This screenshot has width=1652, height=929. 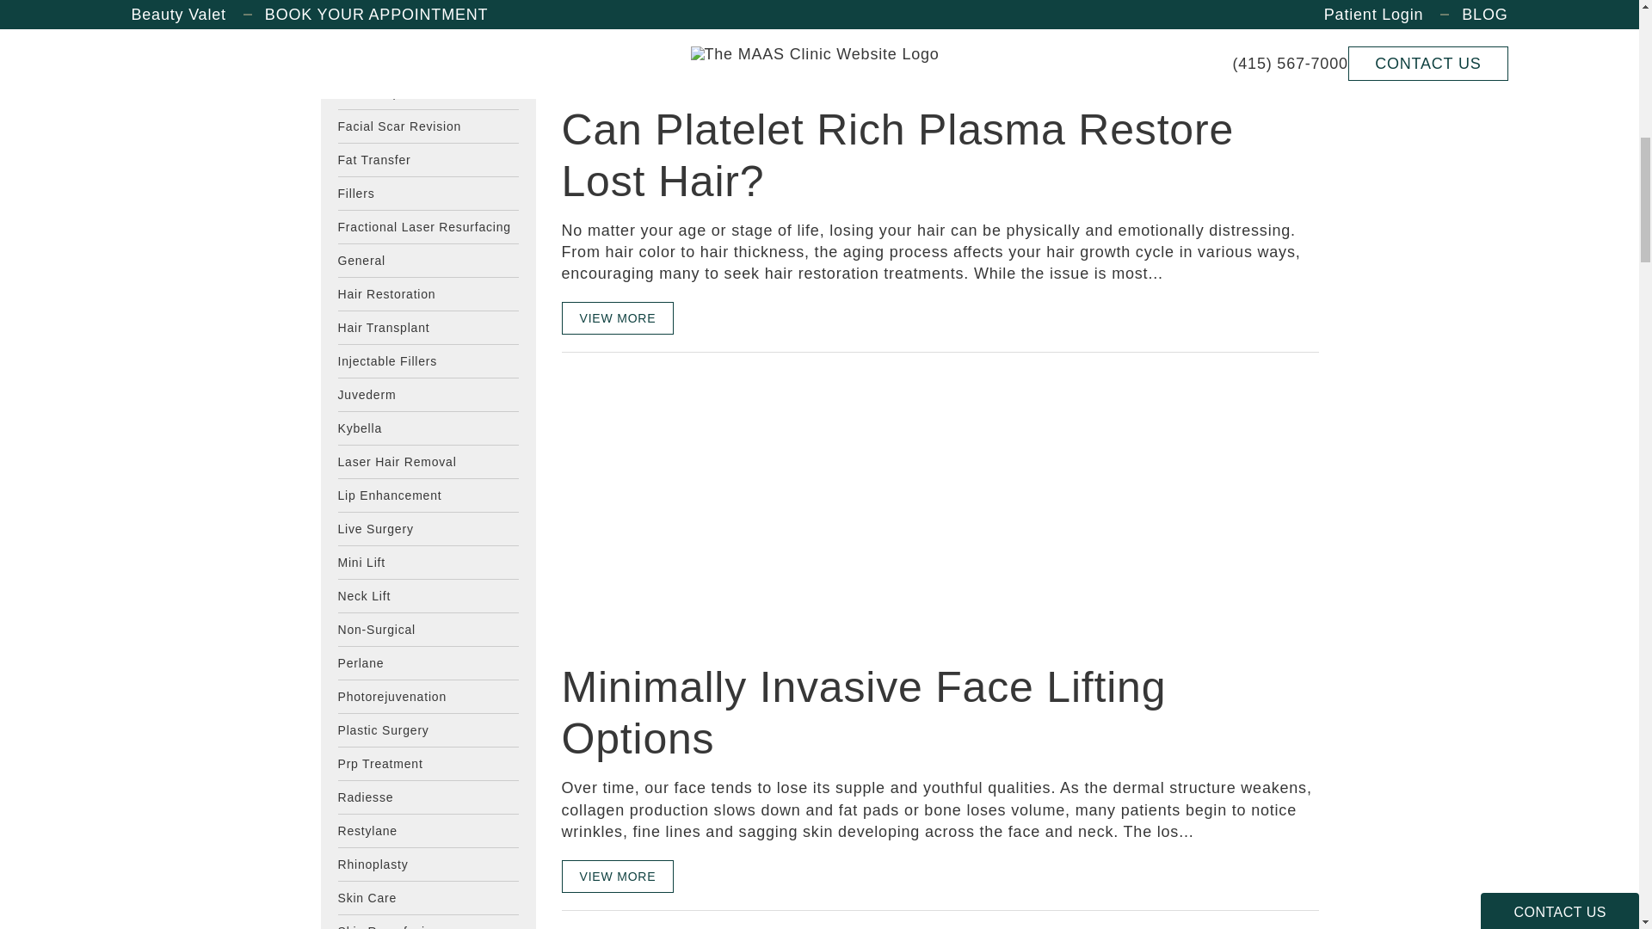 What do you see at coordinates (618, 876) in the screenshot?
I see `View full blog article` at bounding box center [618, 876].